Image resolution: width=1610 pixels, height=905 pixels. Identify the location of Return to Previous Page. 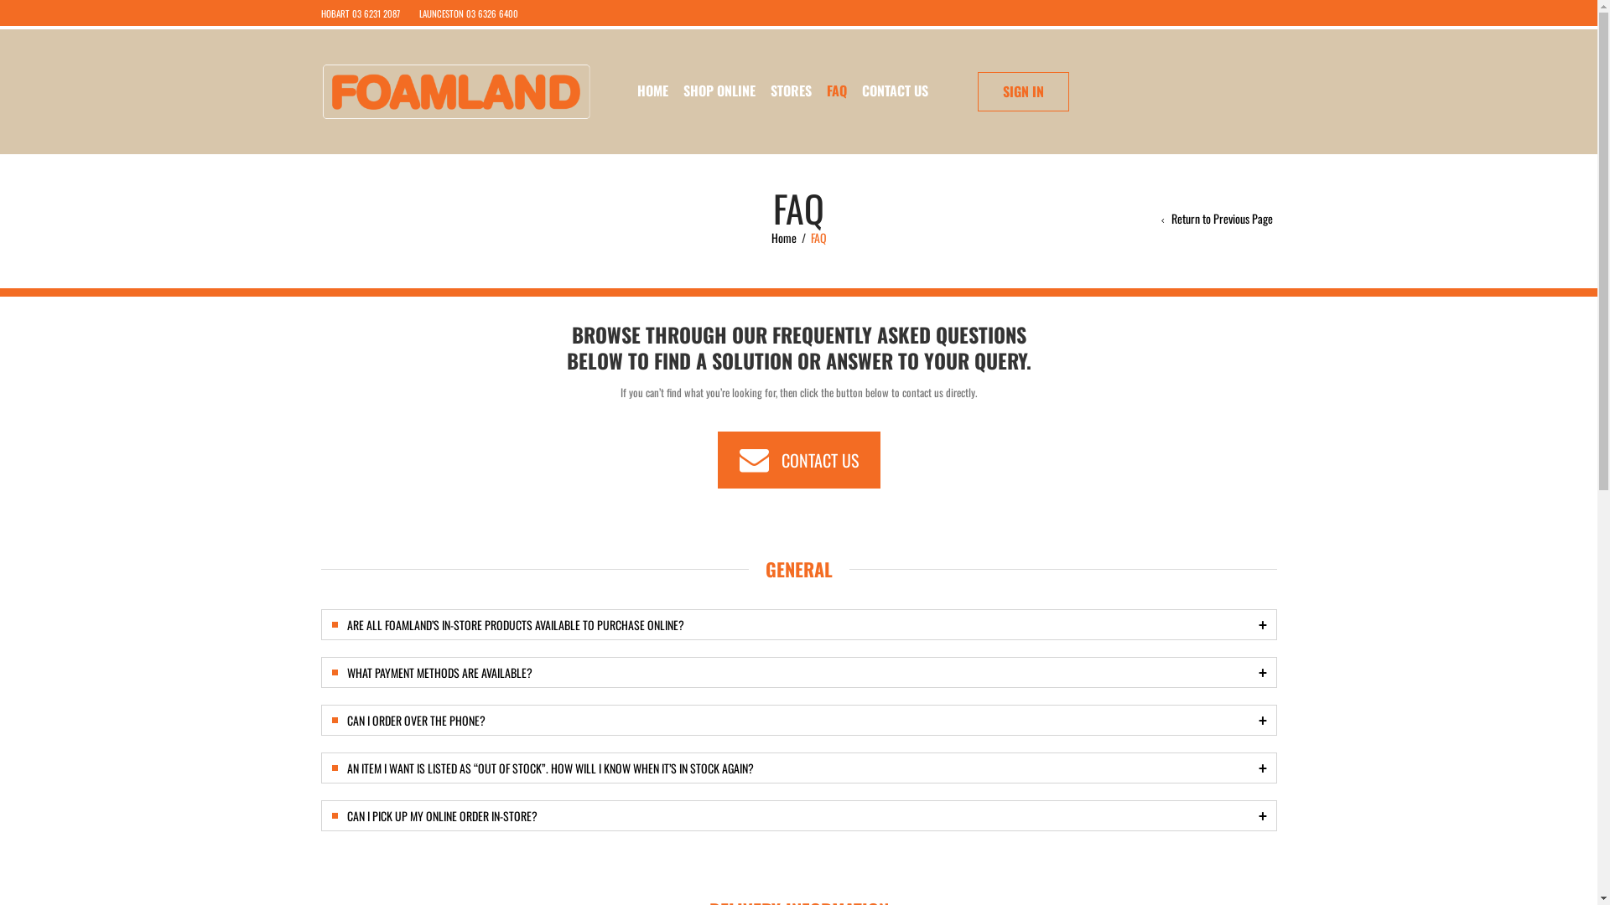
(1216, 219).